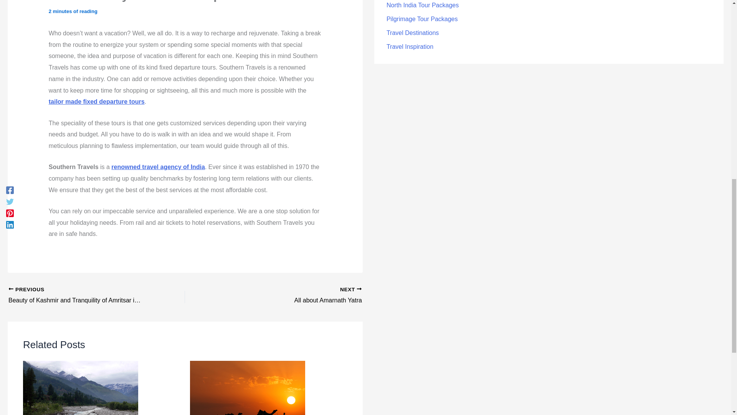  I want to click on renowned travel agency of India, so click(158, 167).